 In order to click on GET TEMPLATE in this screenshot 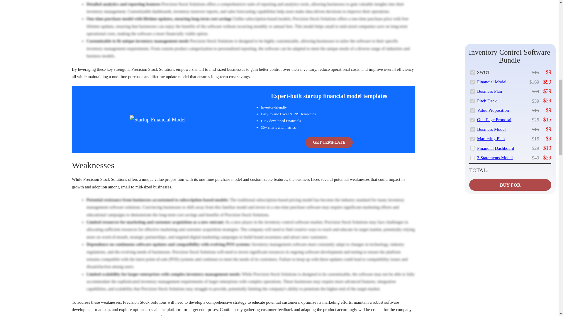, I will do `click(329, 142)`.